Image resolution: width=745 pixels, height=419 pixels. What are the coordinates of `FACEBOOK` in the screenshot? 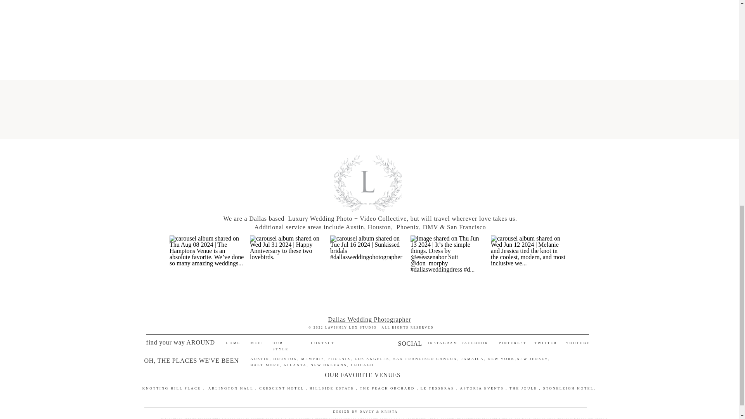 It's located at (475, 343).